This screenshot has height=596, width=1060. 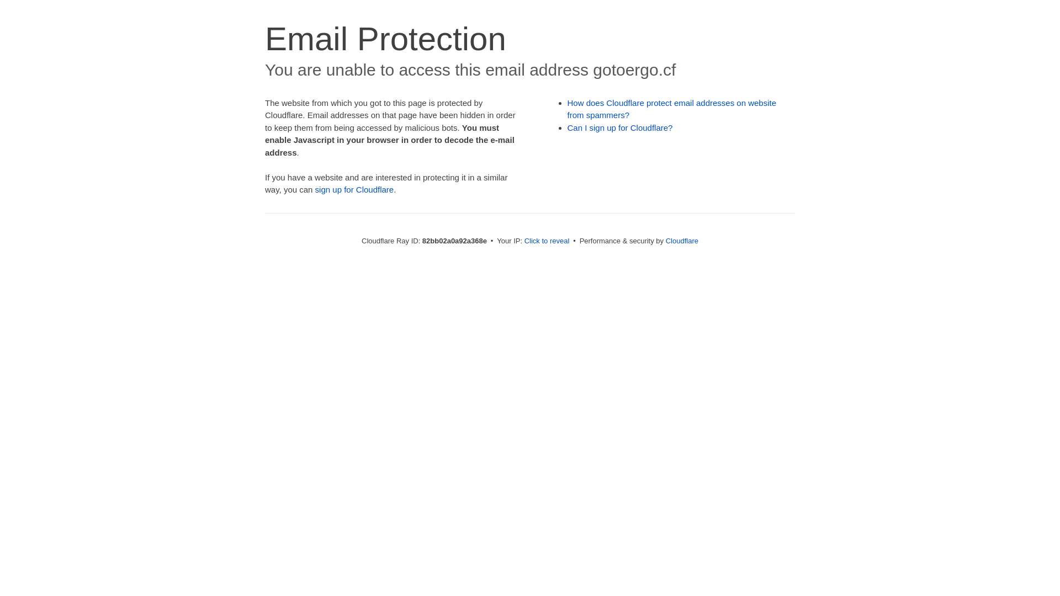 What do you see at coordinates (354, 190) in the screenshot?
I see `sign up for Cloudflare` at bounding box center [354, 190].